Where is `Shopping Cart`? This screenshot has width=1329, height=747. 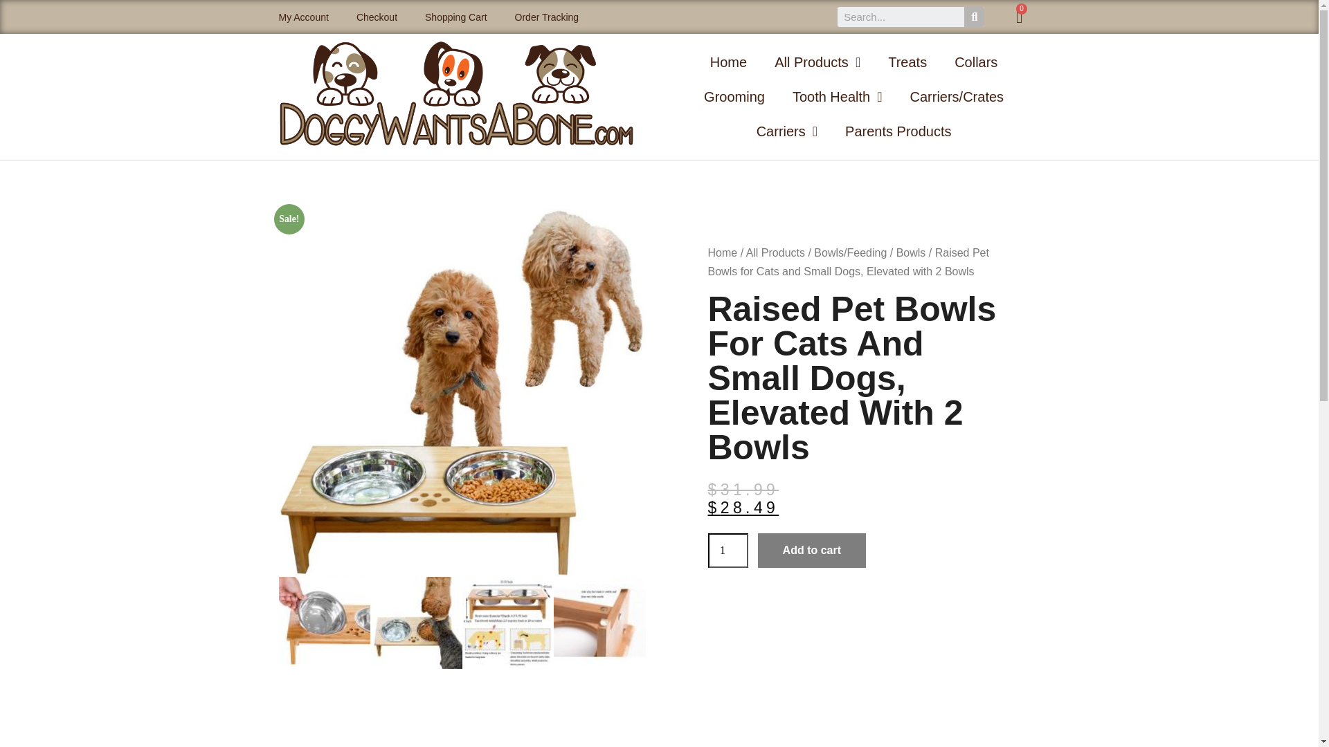
Shopping Cart is located at coordinates (455, 17).